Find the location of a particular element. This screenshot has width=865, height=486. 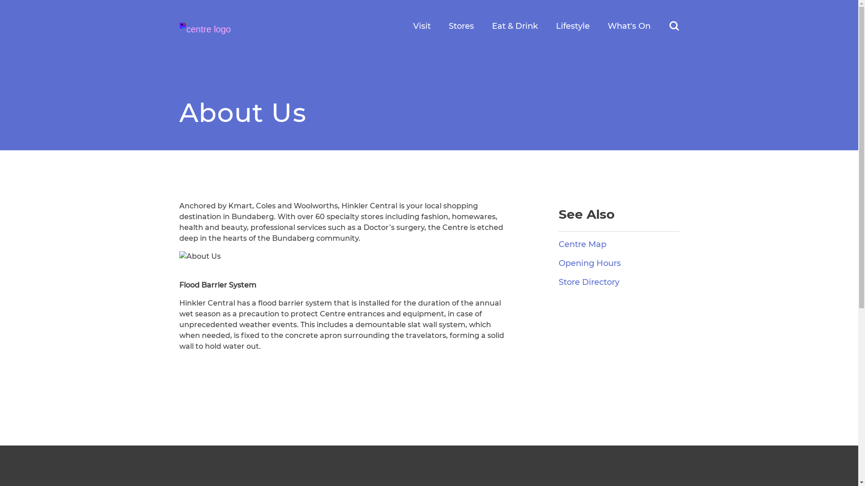

Visit is located at coordinates (422, 27).